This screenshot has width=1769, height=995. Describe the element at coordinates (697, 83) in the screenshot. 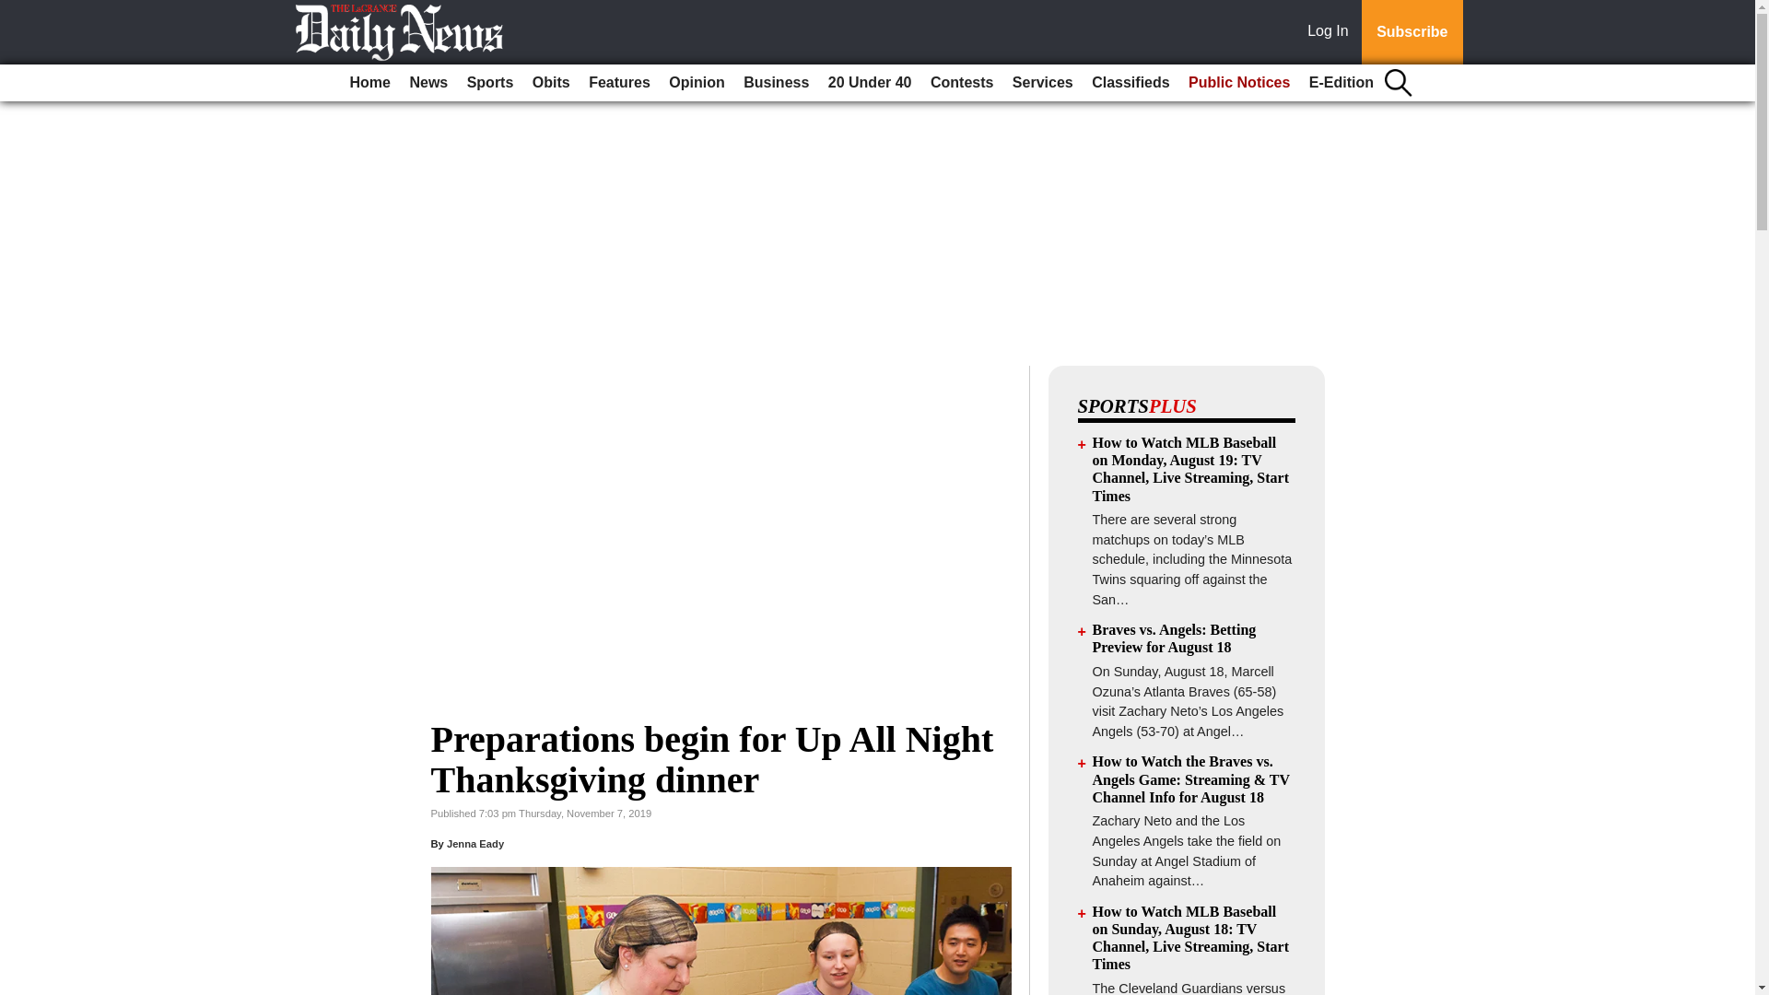

I see `Opinion` at that location.